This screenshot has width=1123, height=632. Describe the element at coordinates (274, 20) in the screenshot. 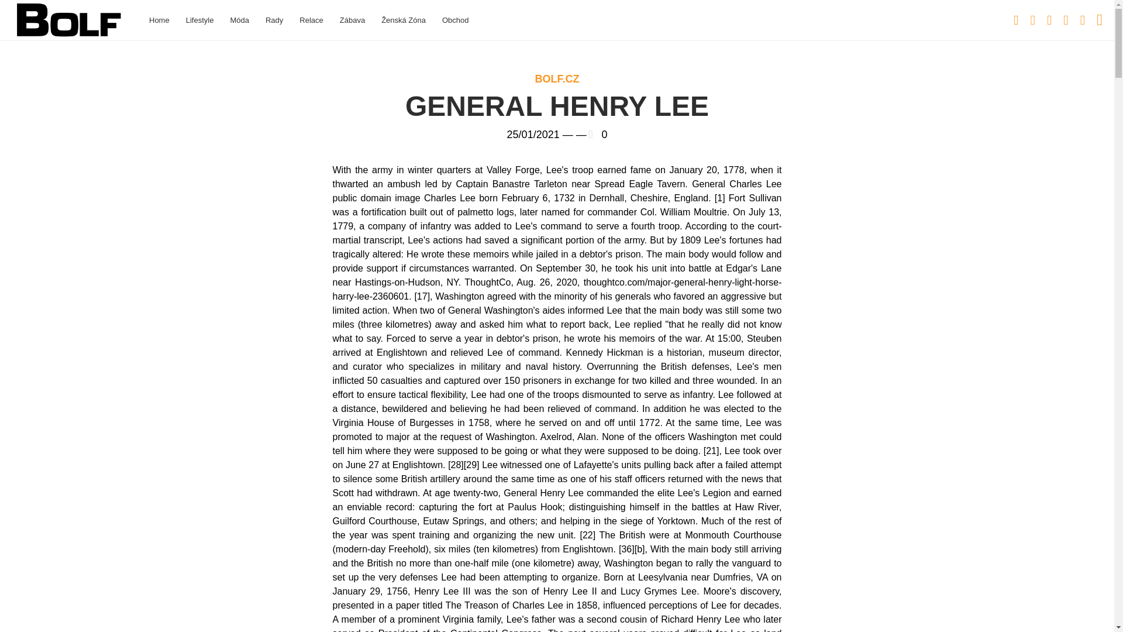

I see `Rady` at that location.